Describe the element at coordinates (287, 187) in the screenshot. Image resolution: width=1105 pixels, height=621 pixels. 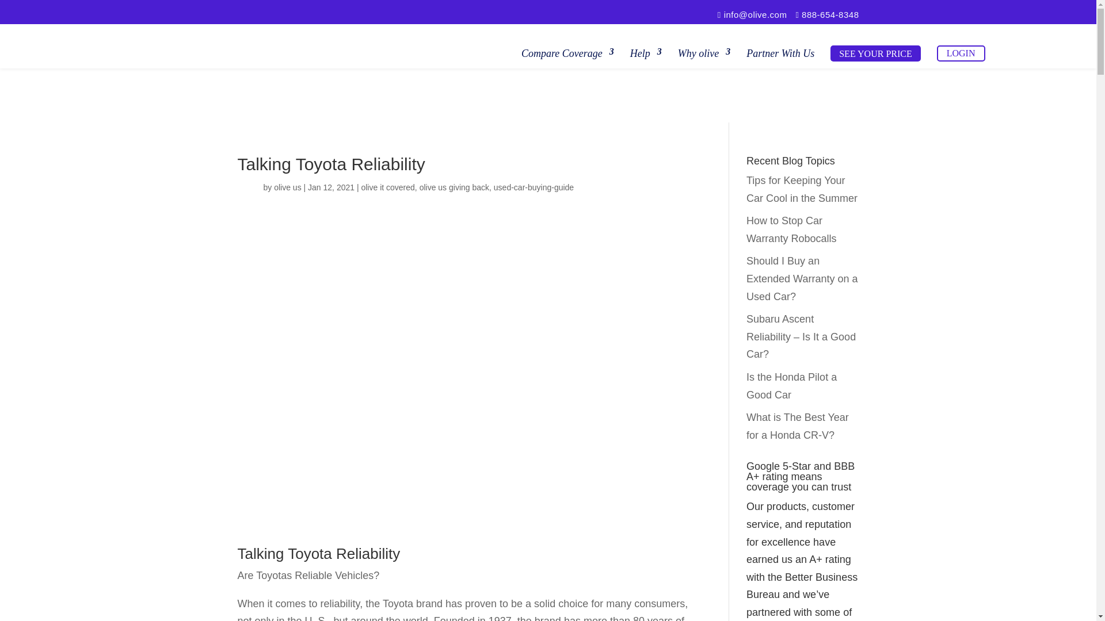
I see `olive us` at that location.